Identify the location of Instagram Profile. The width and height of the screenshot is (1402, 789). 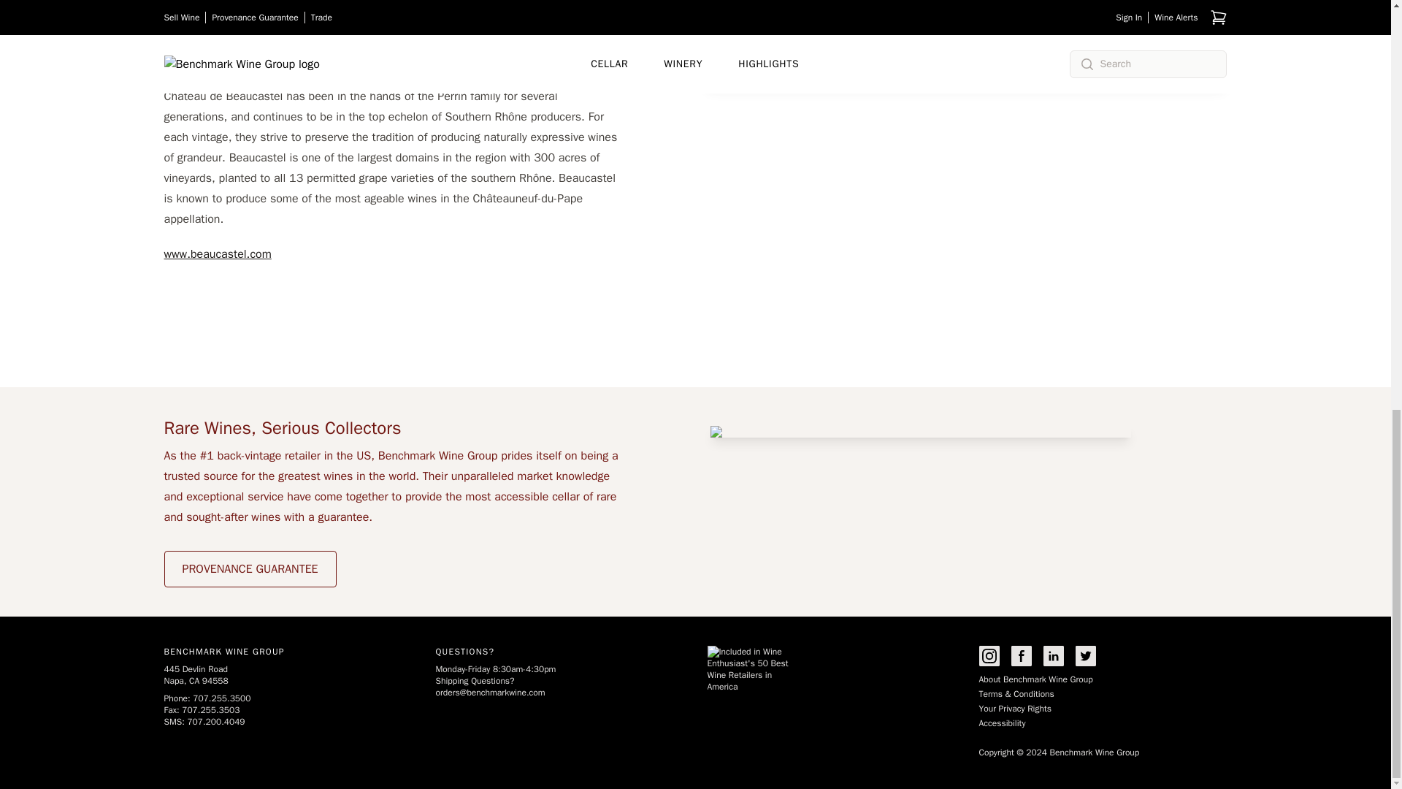
(989, 656).